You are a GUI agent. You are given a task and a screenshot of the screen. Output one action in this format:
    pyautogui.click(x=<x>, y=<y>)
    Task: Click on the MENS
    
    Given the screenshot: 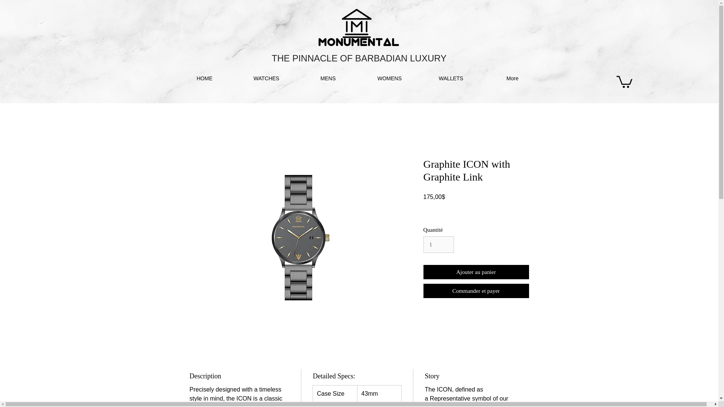 What is the action you would take?
    pyautogui.click(x=327, y=78)
    